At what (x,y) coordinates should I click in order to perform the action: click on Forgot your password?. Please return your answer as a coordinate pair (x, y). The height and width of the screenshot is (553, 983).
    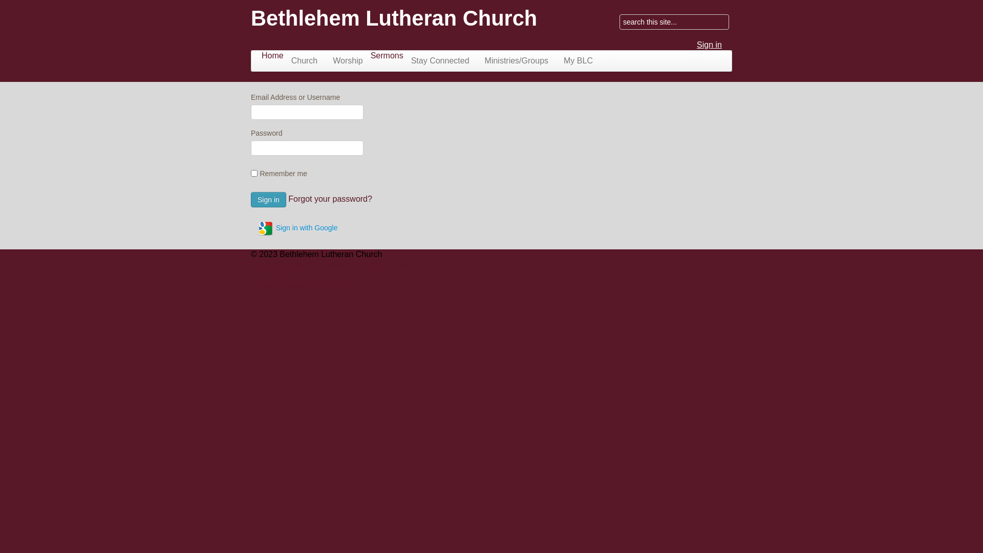
    Looking at the image, I should click on (330, 199).